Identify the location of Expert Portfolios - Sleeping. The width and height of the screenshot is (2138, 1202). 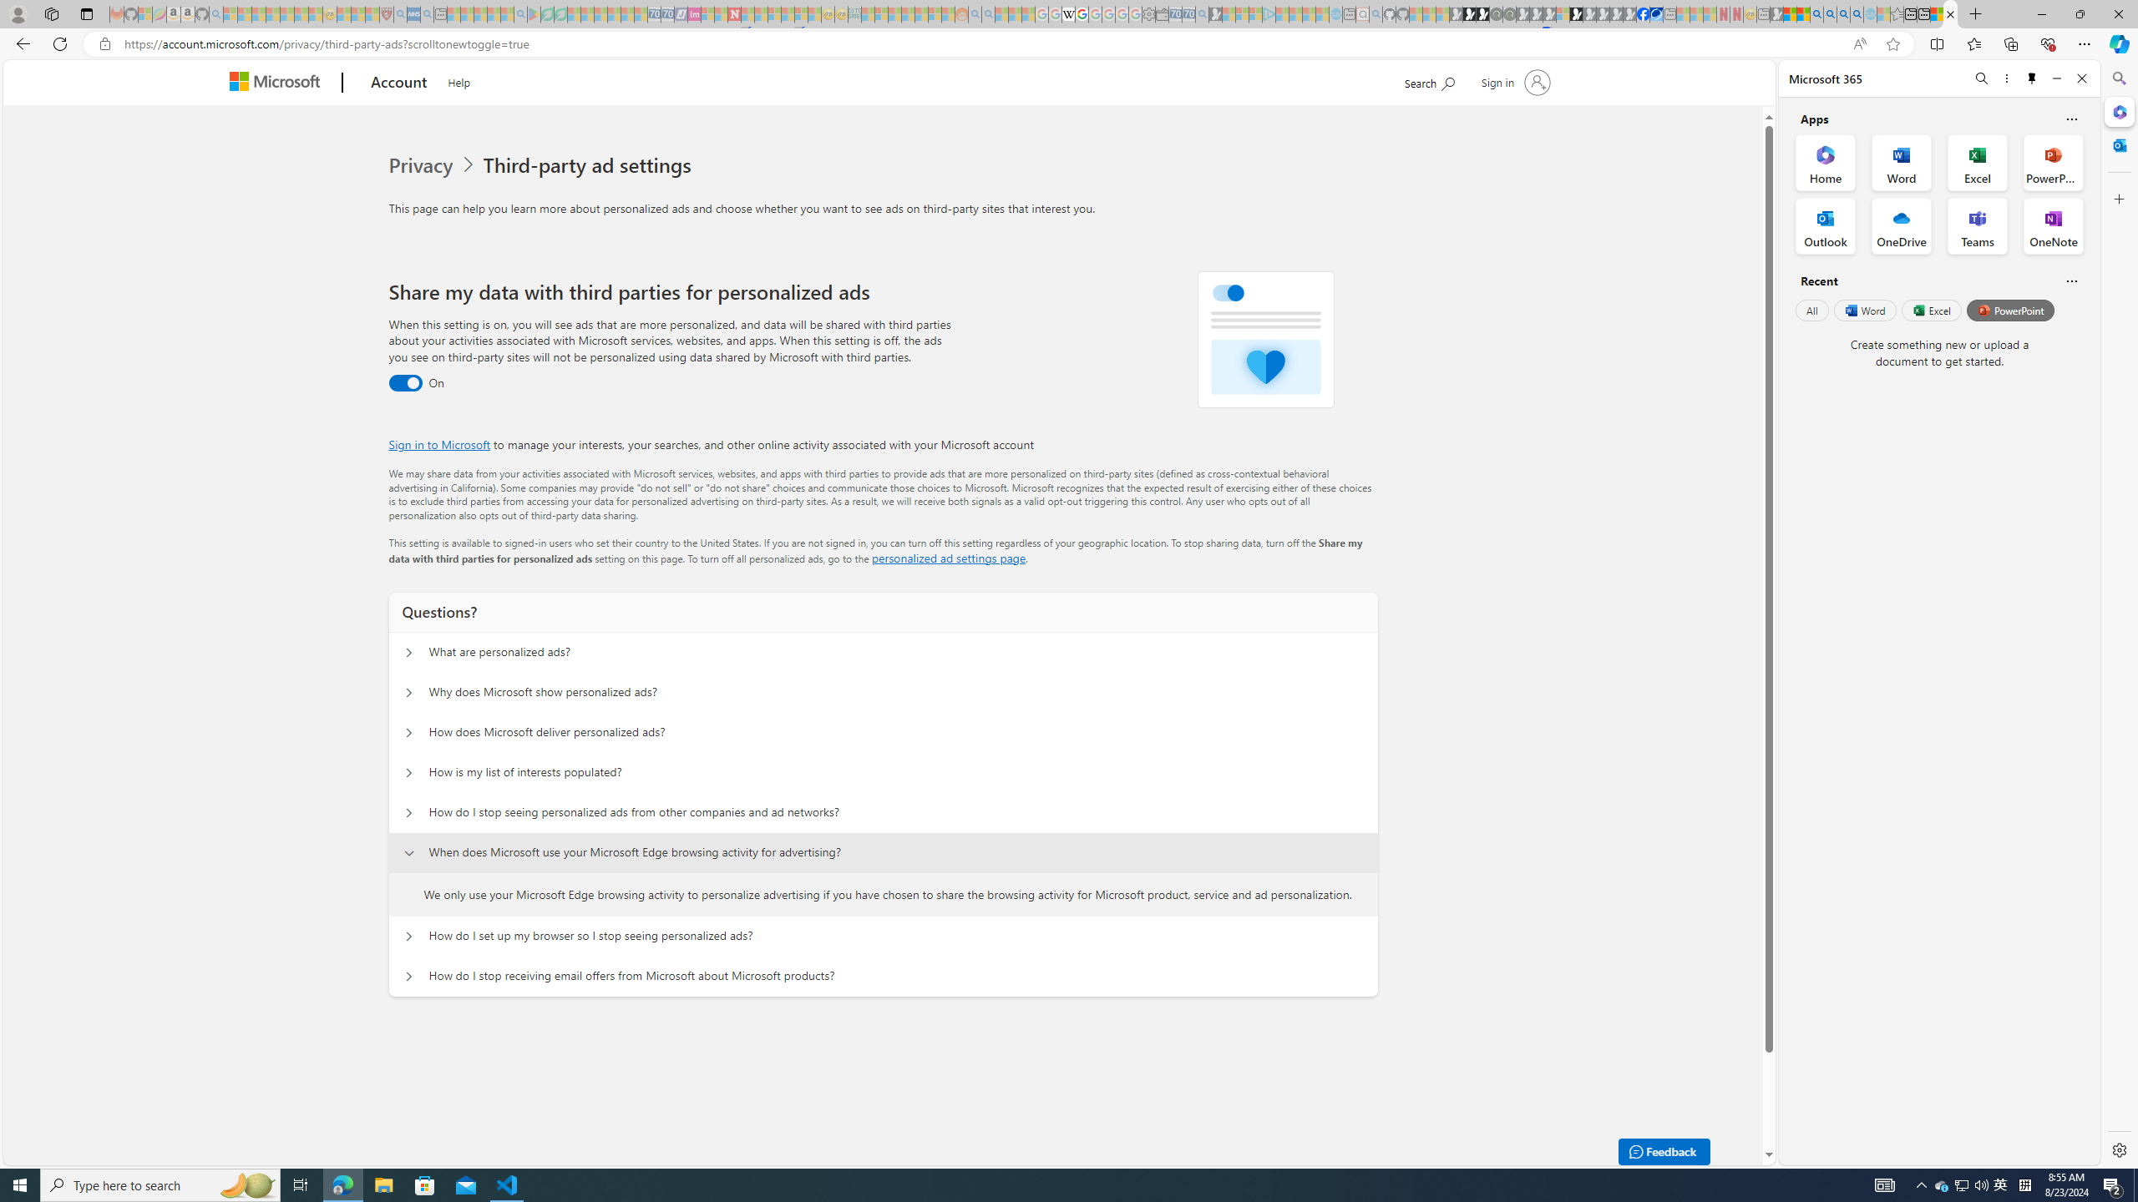
(907, 14).